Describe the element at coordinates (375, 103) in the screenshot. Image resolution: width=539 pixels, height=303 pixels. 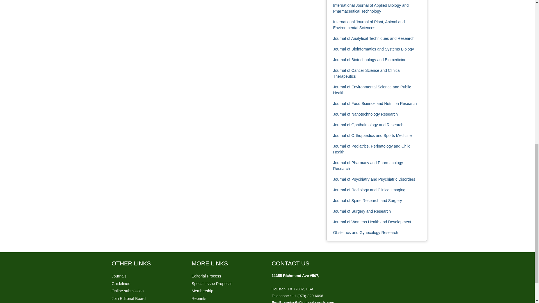
I see `Journal of Food Science and Nutrition Research` at that location.